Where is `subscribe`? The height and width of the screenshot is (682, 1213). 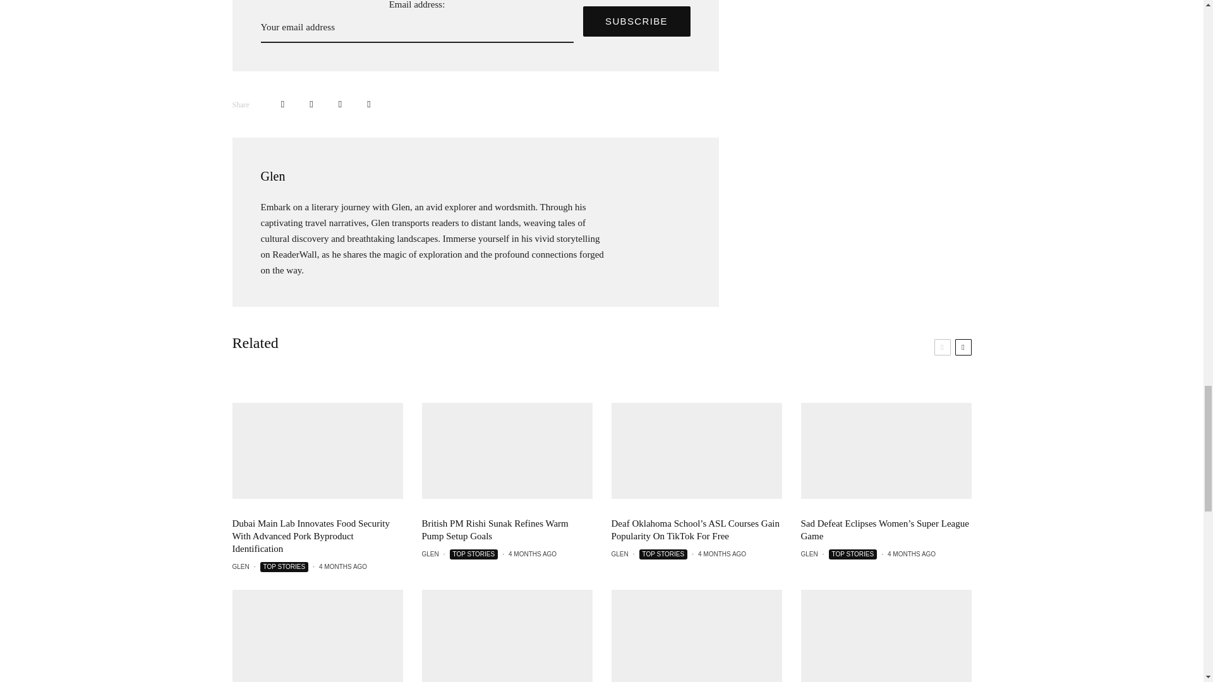 subscribe is located at coordinates (636, 21).